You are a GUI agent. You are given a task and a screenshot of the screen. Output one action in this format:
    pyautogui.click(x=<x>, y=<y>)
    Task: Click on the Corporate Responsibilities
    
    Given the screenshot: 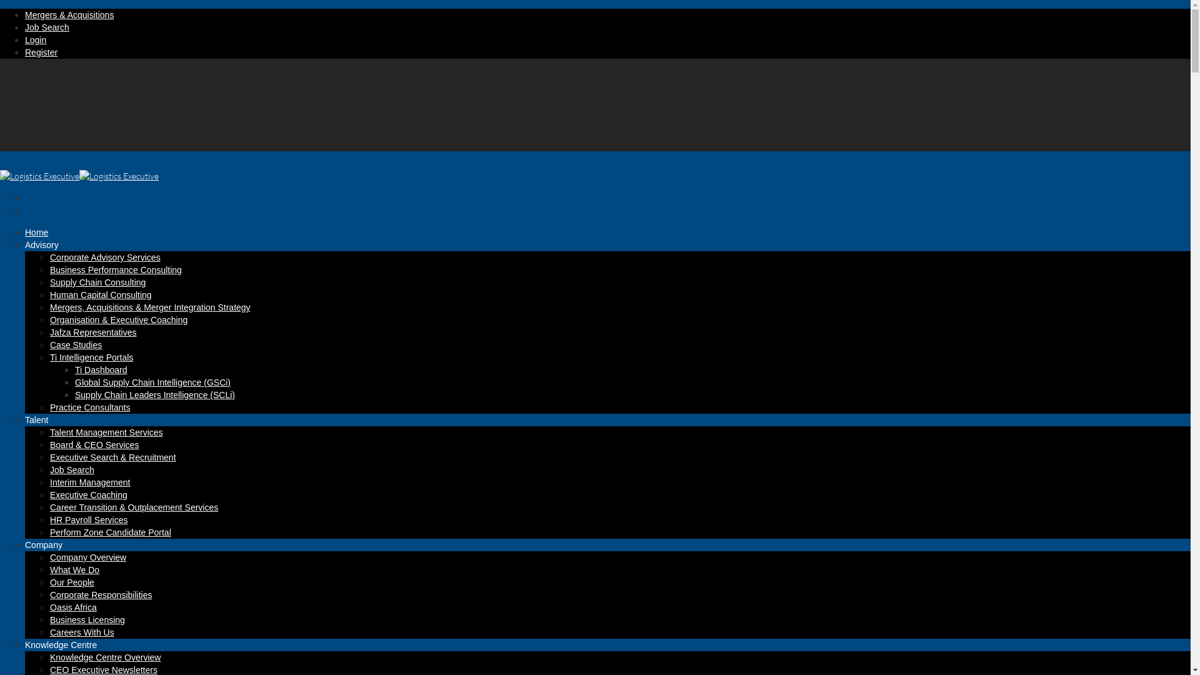 What is the action you would take?
    pyautogui.click(x=101, y=595)
    